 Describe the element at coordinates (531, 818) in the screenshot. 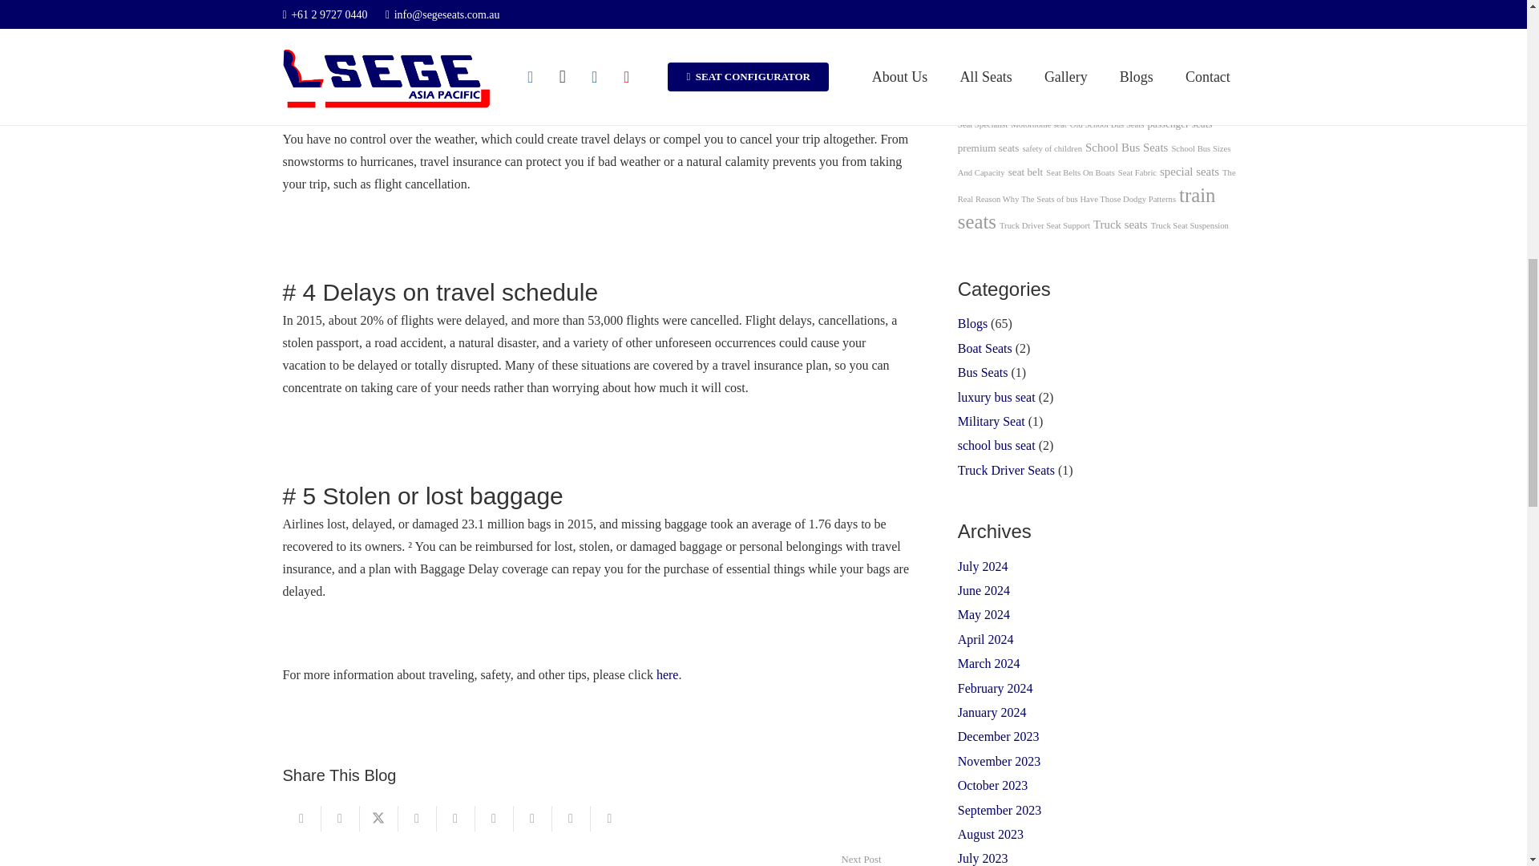

I see `Share this` at that location.